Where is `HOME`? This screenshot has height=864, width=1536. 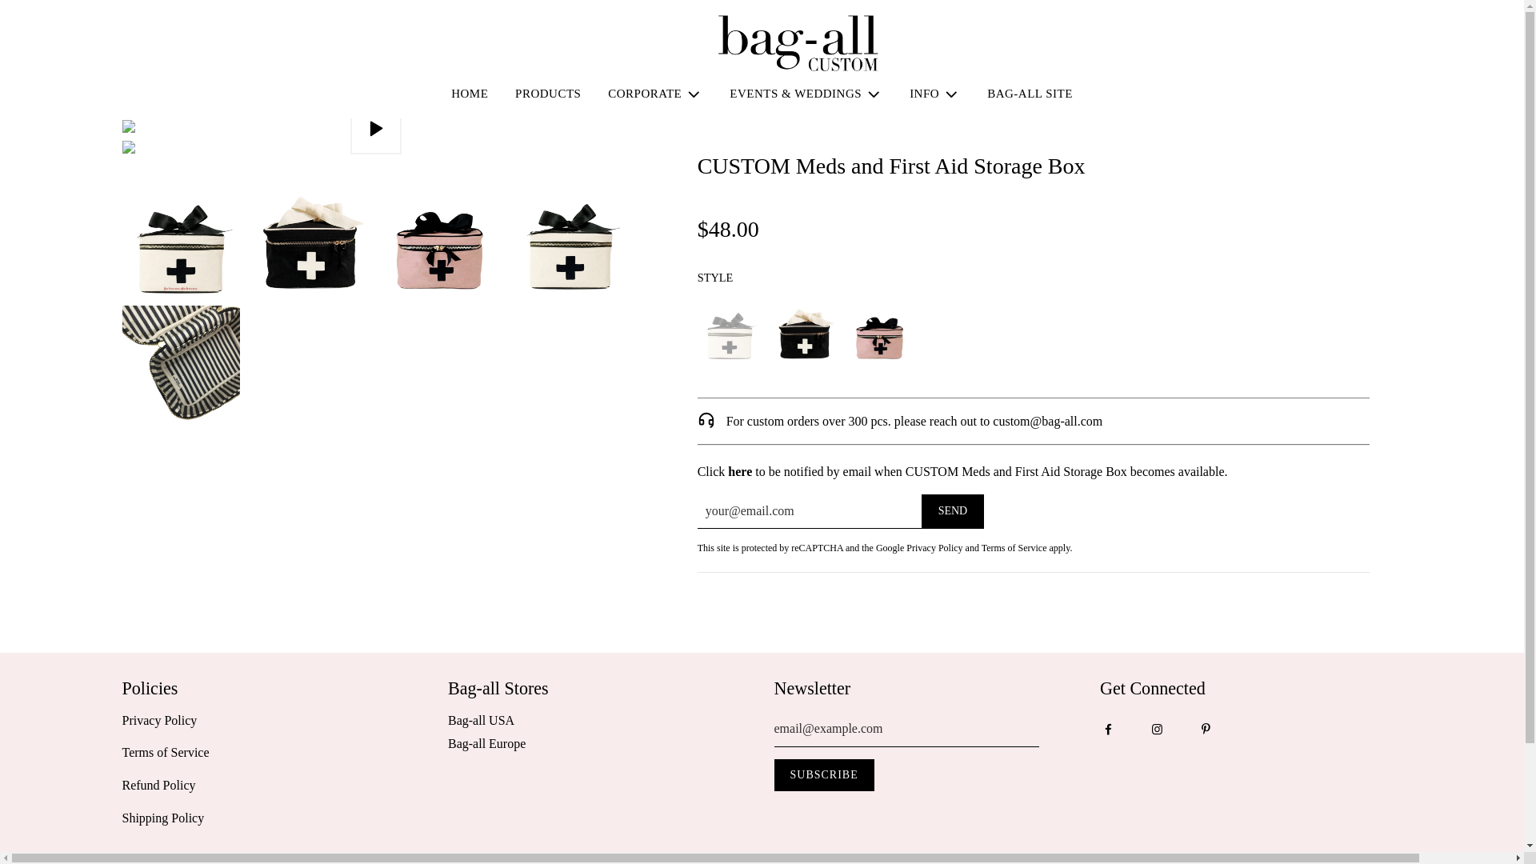 HOME is located at coordinates (470, 93).